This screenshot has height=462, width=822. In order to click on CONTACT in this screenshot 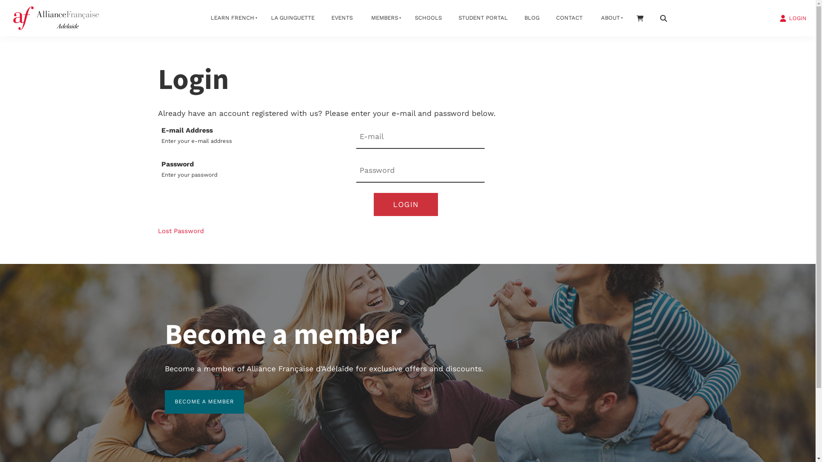, I will do `click(569, 18)`.